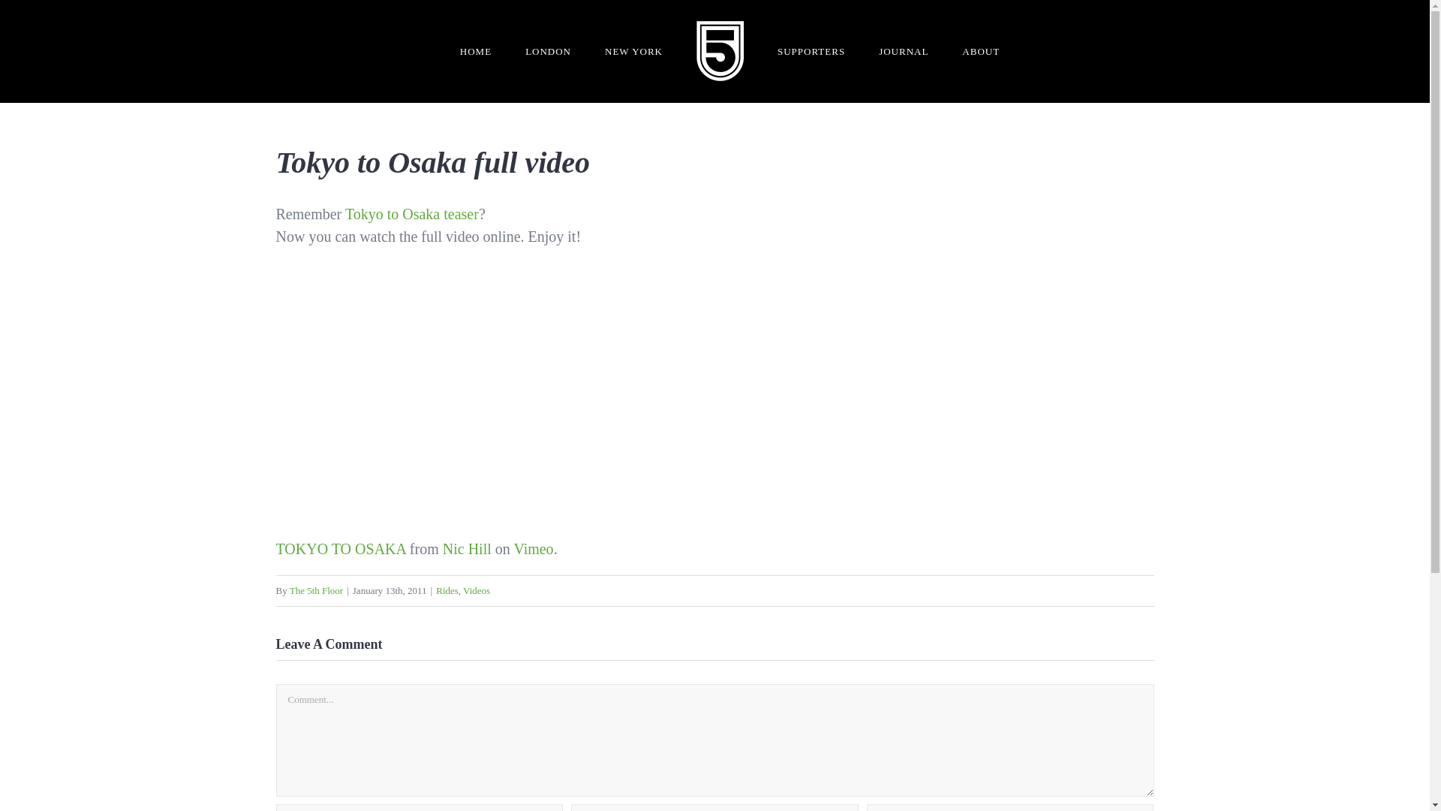 The image size is (1441, 811). I want to click on NEW YORK, so click(633, 51).